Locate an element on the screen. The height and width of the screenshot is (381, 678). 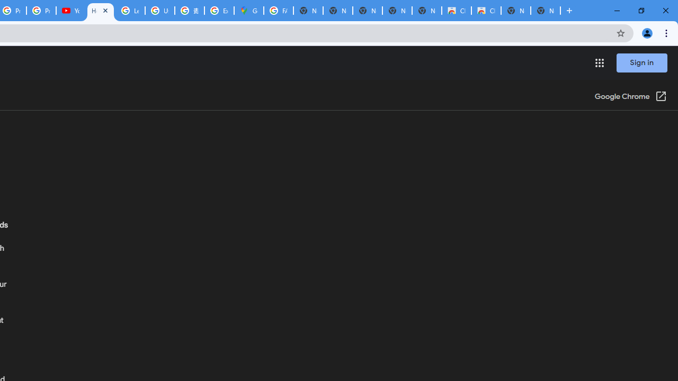
How Chrome protects your passwords - Google Chrome Help is located at coordinates (101, 11).